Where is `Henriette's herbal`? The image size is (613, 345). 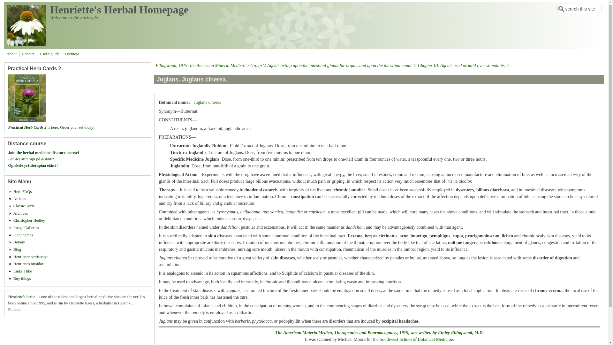
Henriette's herbal is located at coordinates (22, 297).